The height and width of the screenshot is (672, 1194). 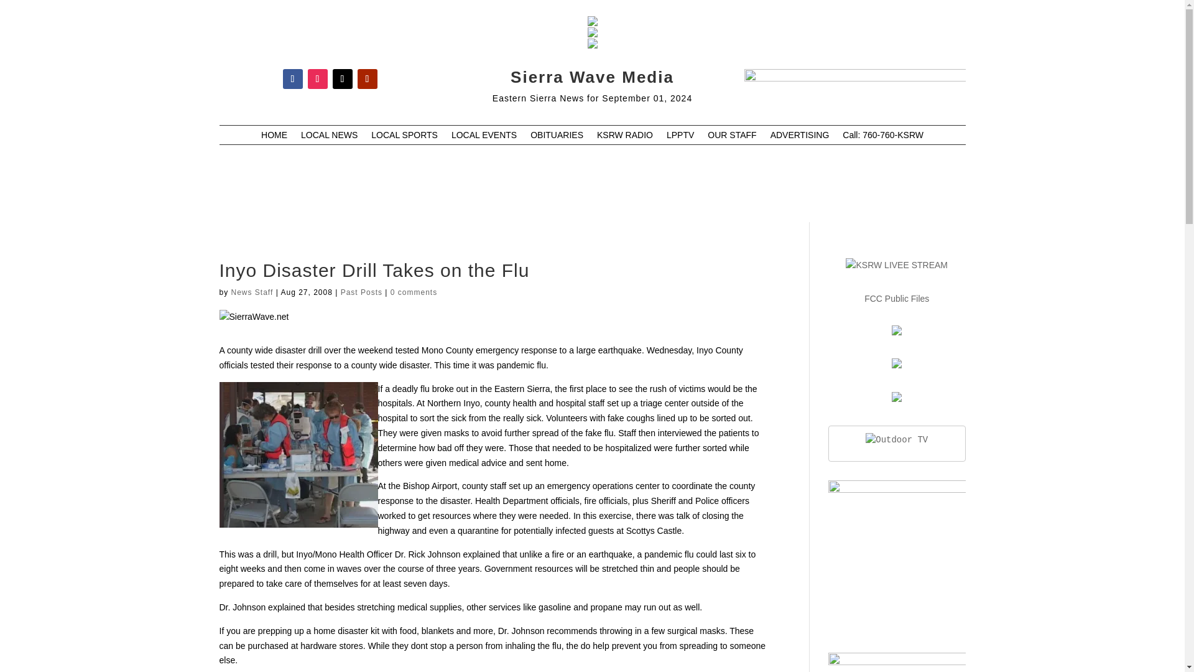 I want to click on News Staff, so click(x=252, y=292).